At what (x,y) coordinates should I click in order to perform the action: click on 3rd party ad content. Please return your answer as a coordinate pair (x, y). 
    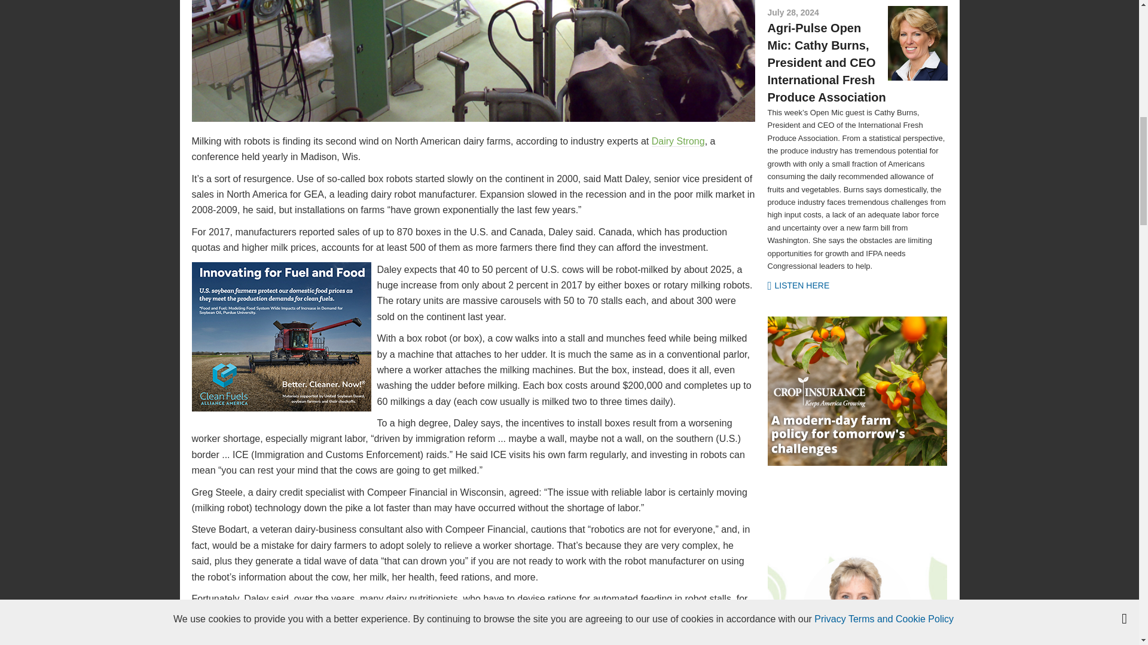
    Looking at the image, I should click on (281, 337).